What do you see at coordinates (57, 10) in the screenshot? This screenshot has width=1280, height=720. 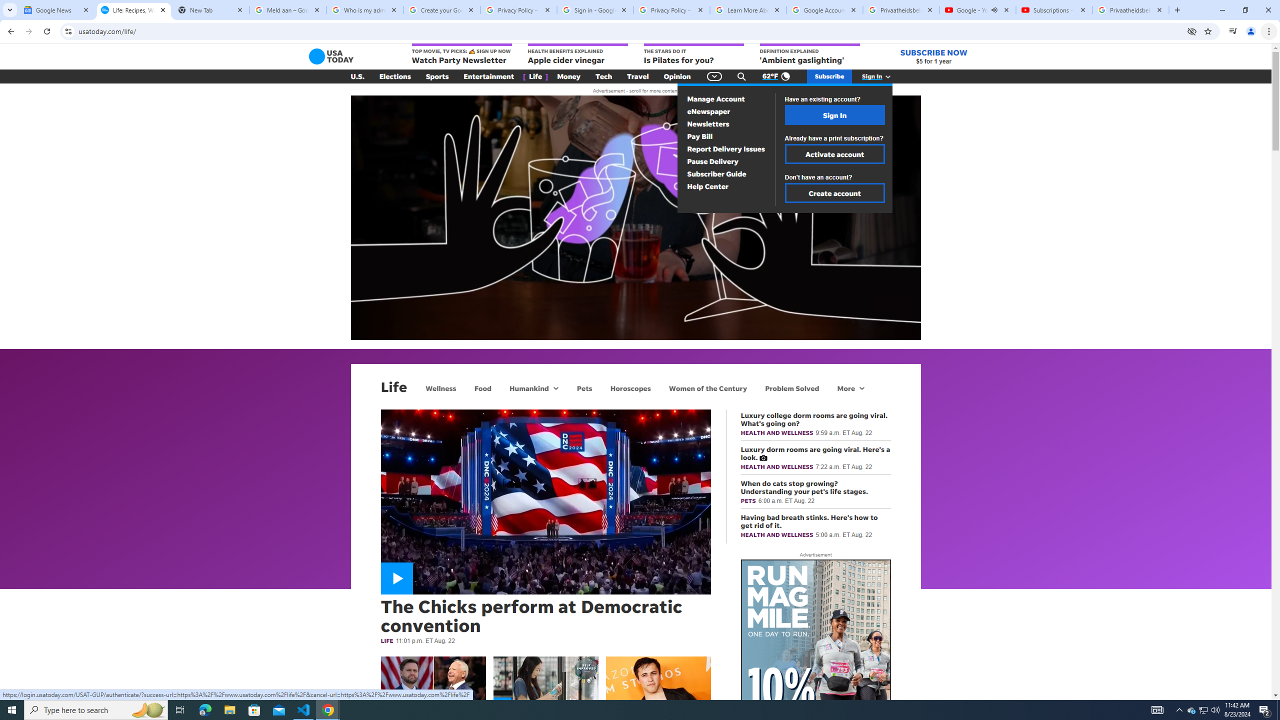 I see `Google News` at bounding box center [57, 10].